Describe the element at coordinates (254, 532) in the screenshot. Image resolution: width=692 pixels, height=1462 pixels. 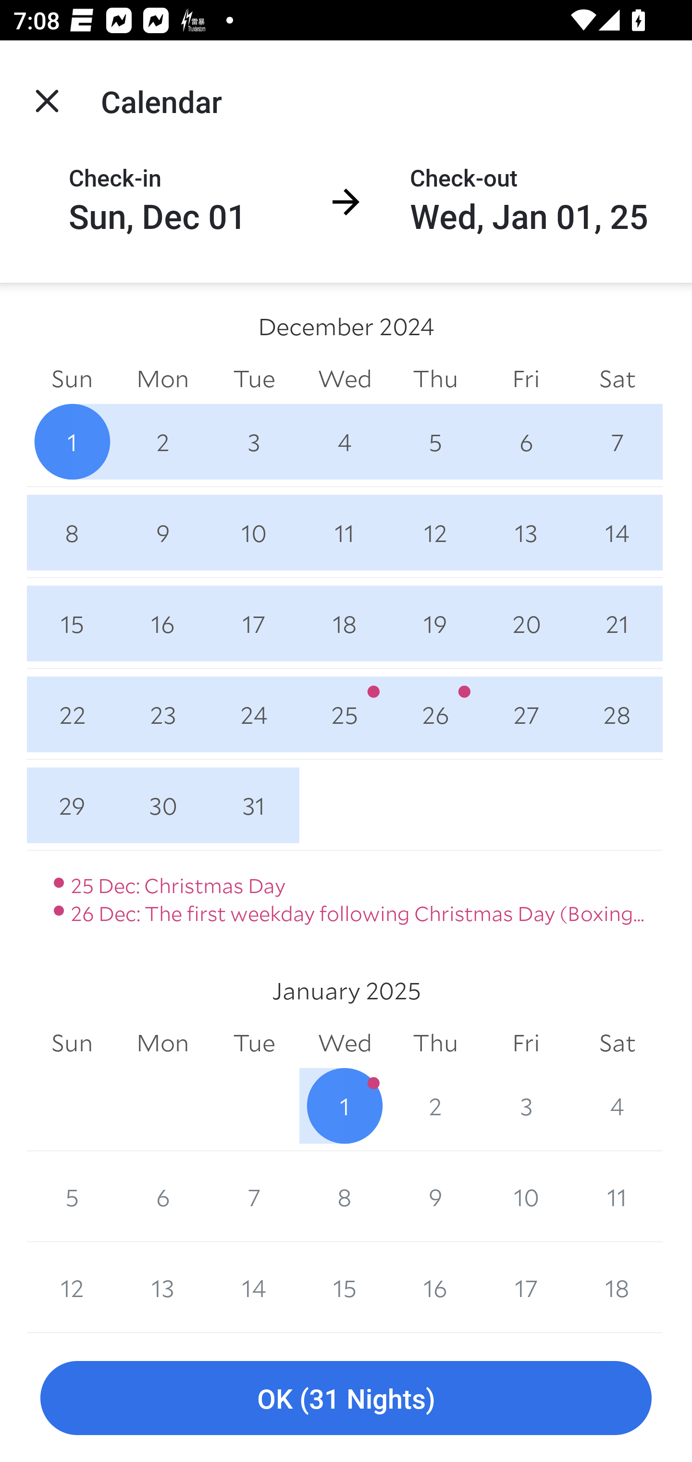
I see `10 10 December 2024` at that location.